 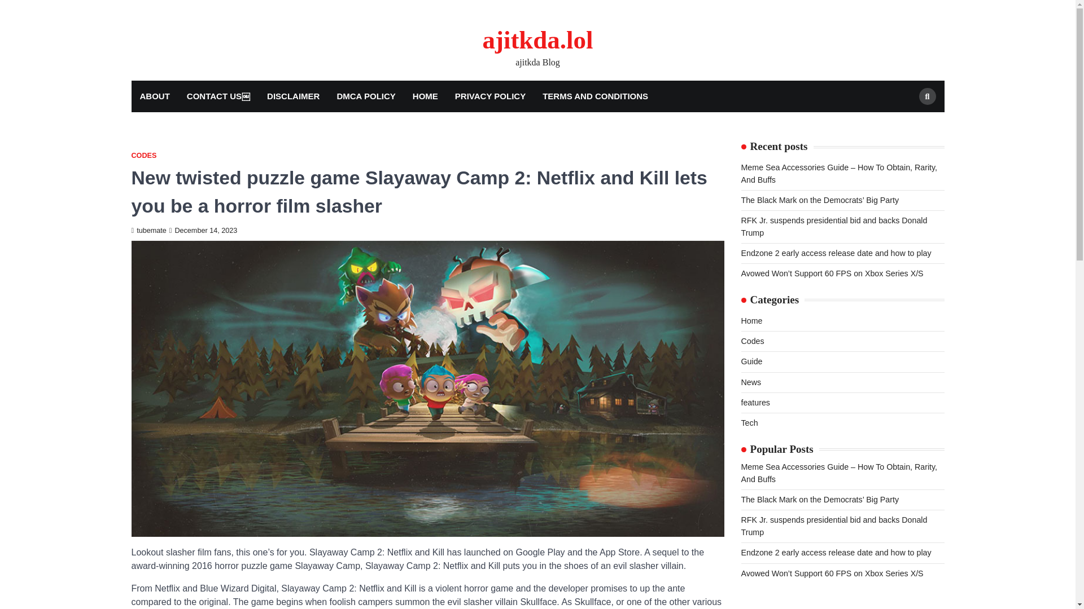 I want to click on Endzone 2 early access release date and how to play, so click(x=836, y=253).